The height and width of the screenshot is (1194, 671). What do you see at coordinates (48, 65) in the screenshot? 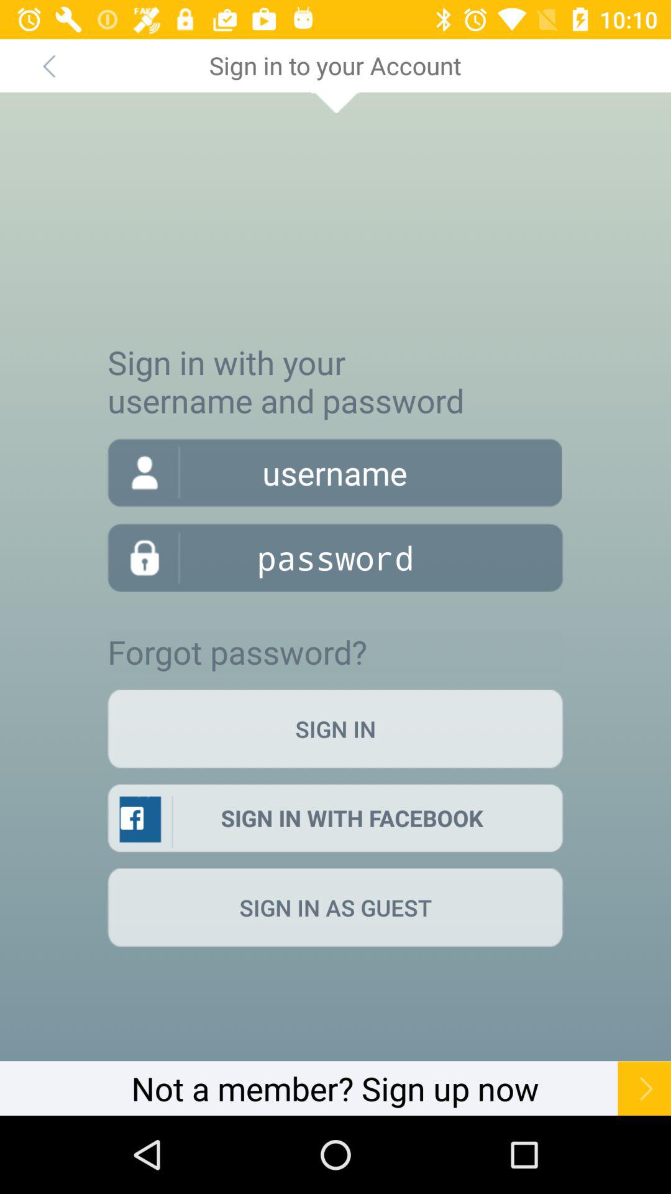
I see `launch item next to the sign in to` at bounding box center [48, 65].